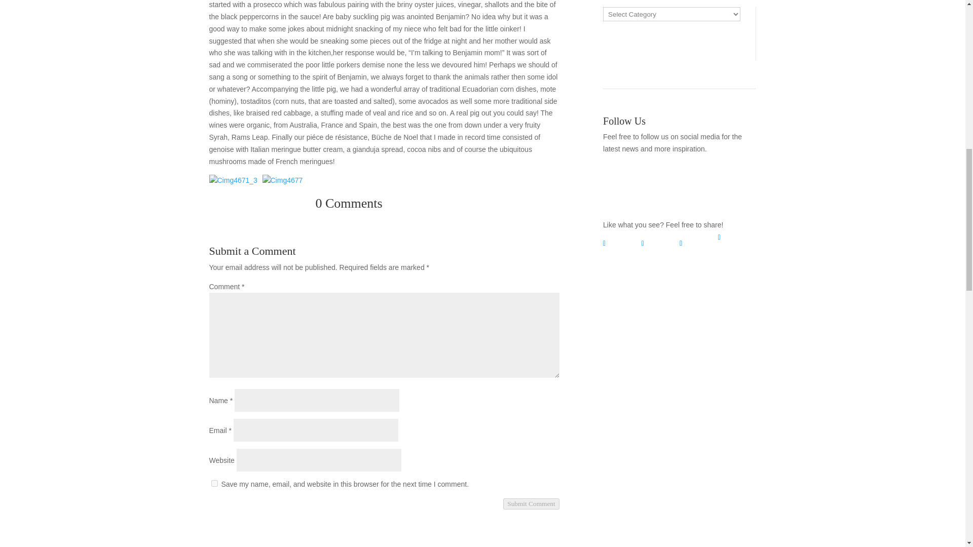 The width and height of the screenshot is (973, 547). Describe the element at coordinates (214, 483) in the screenshot. I see `yes` at that location.